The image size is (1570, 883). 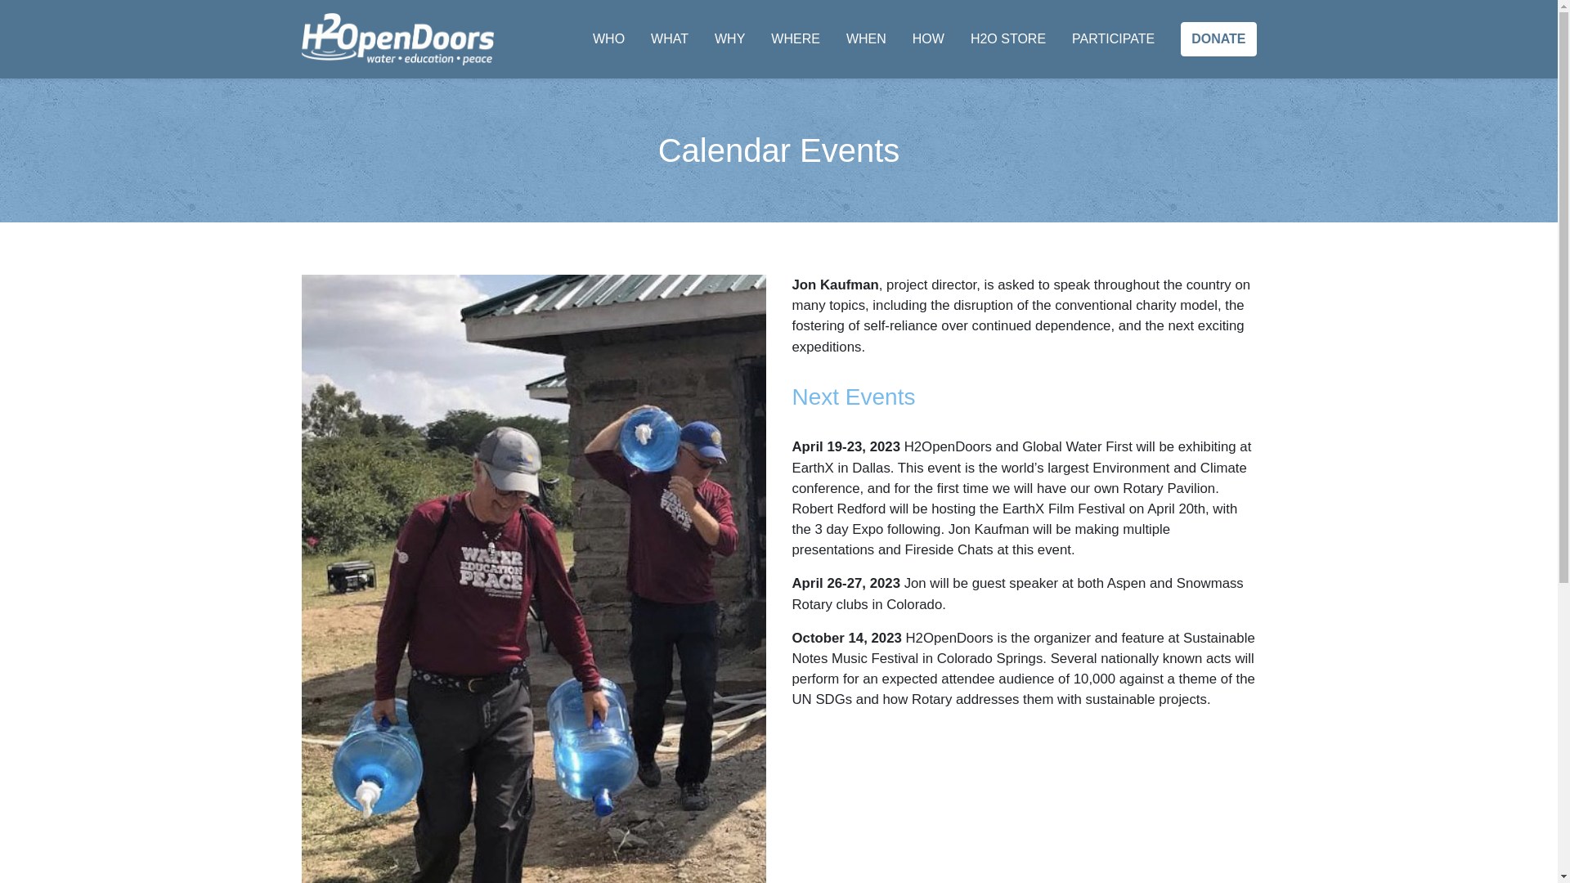 I want to click on DONATE, so click(x=1218, y=39).